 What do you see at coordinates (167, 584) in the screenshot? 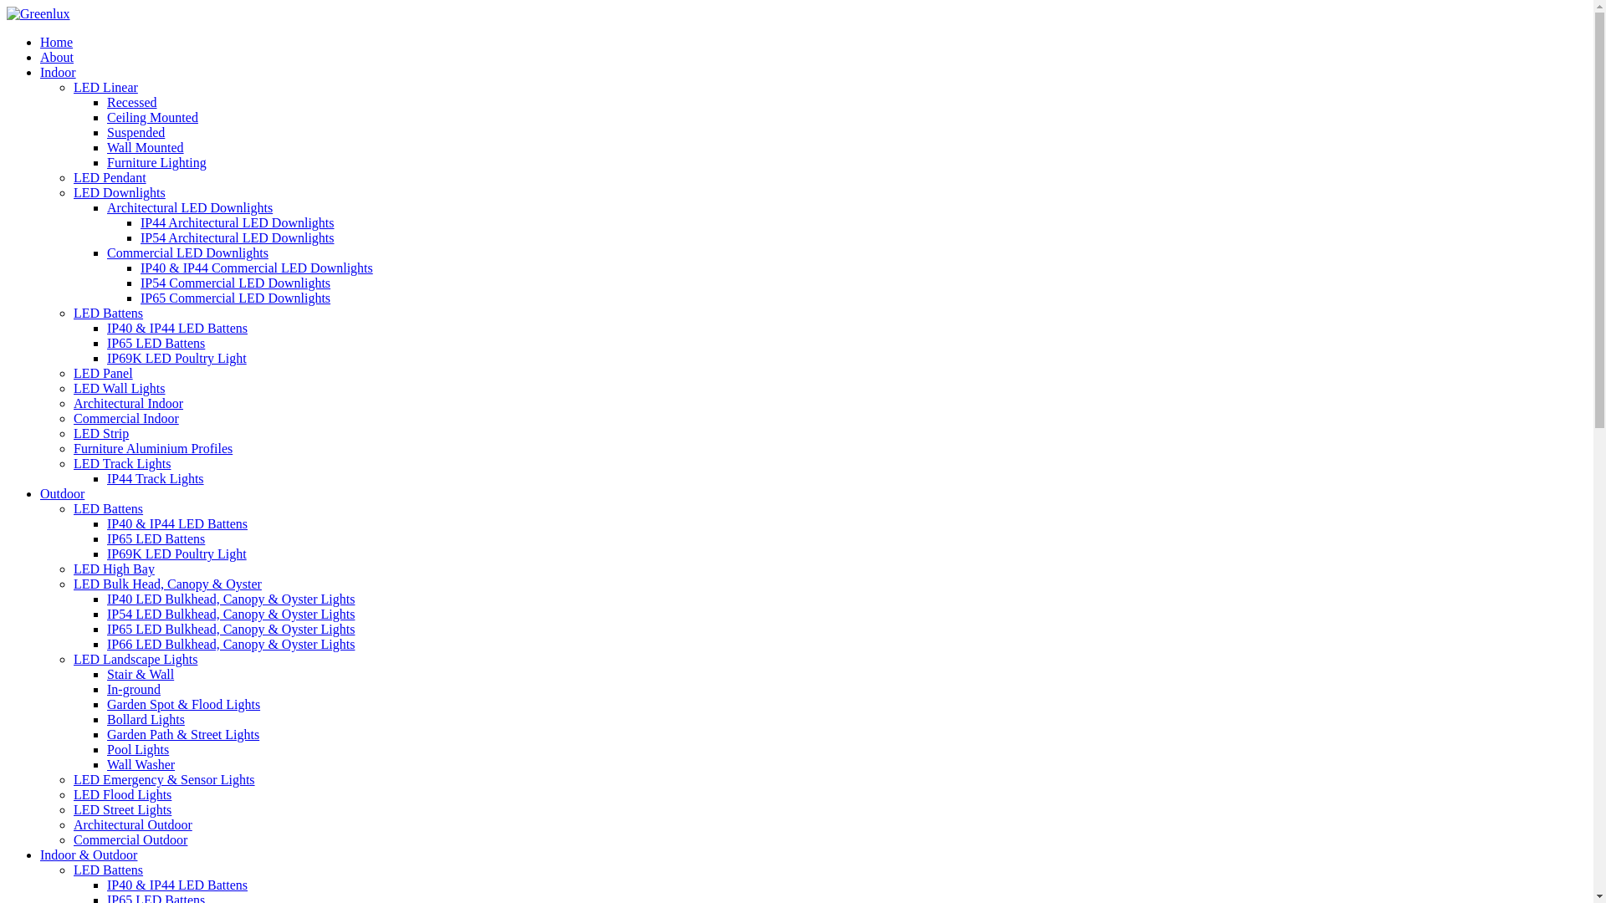
I see `LED Bulk Head, Canopy & Oyster` at bounding box center [167, 584].